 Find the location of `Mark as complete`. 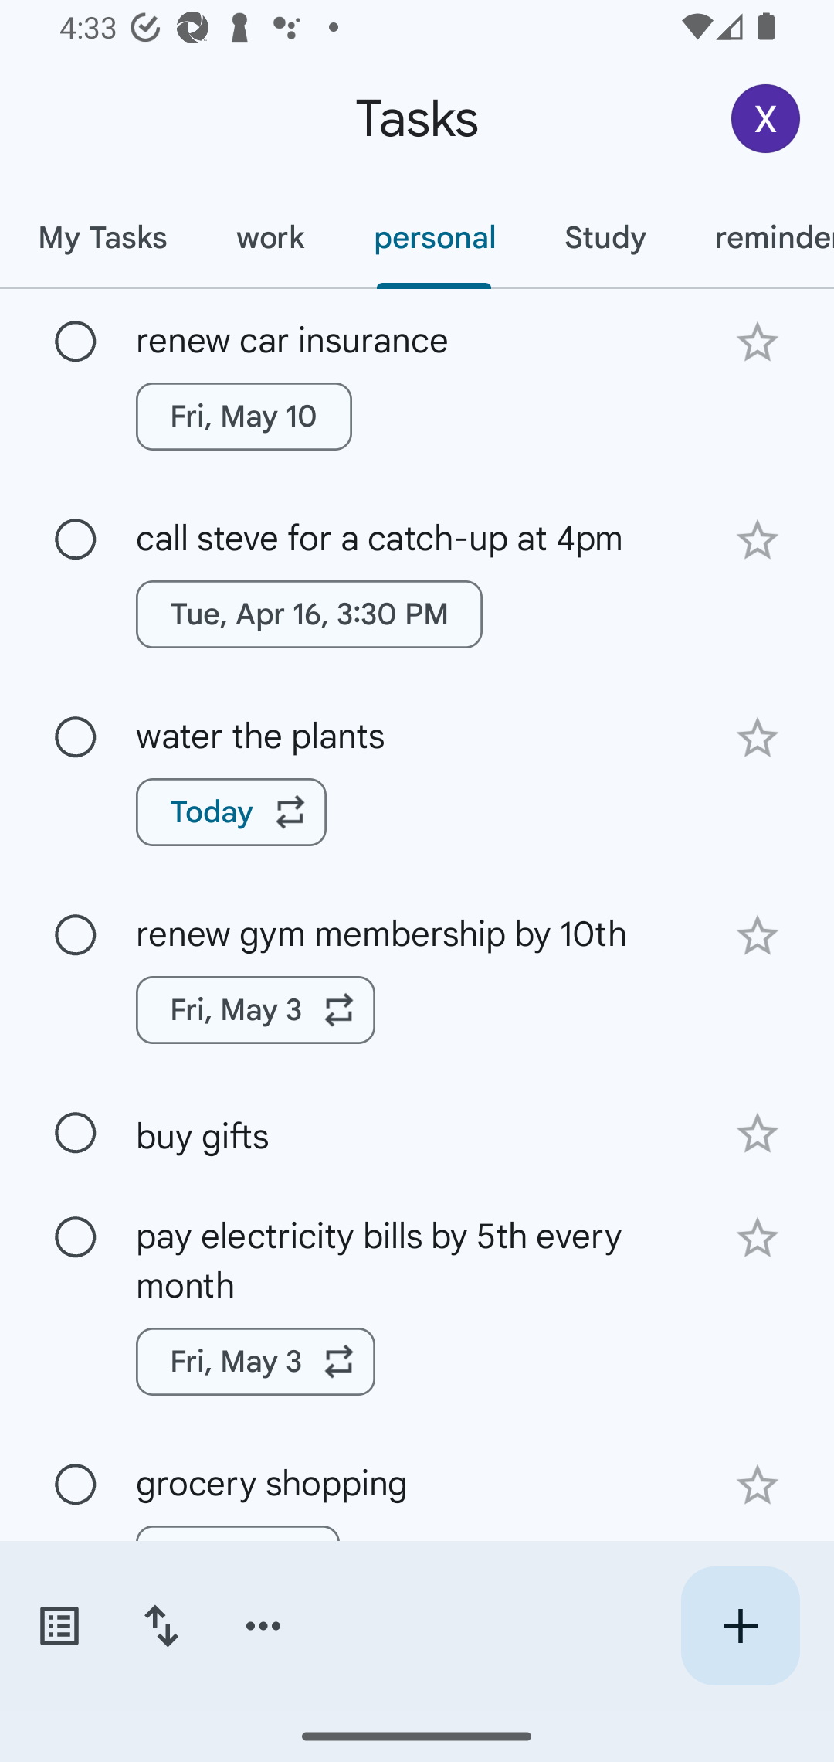

Mark as complete is located at coordinates (76, 539).